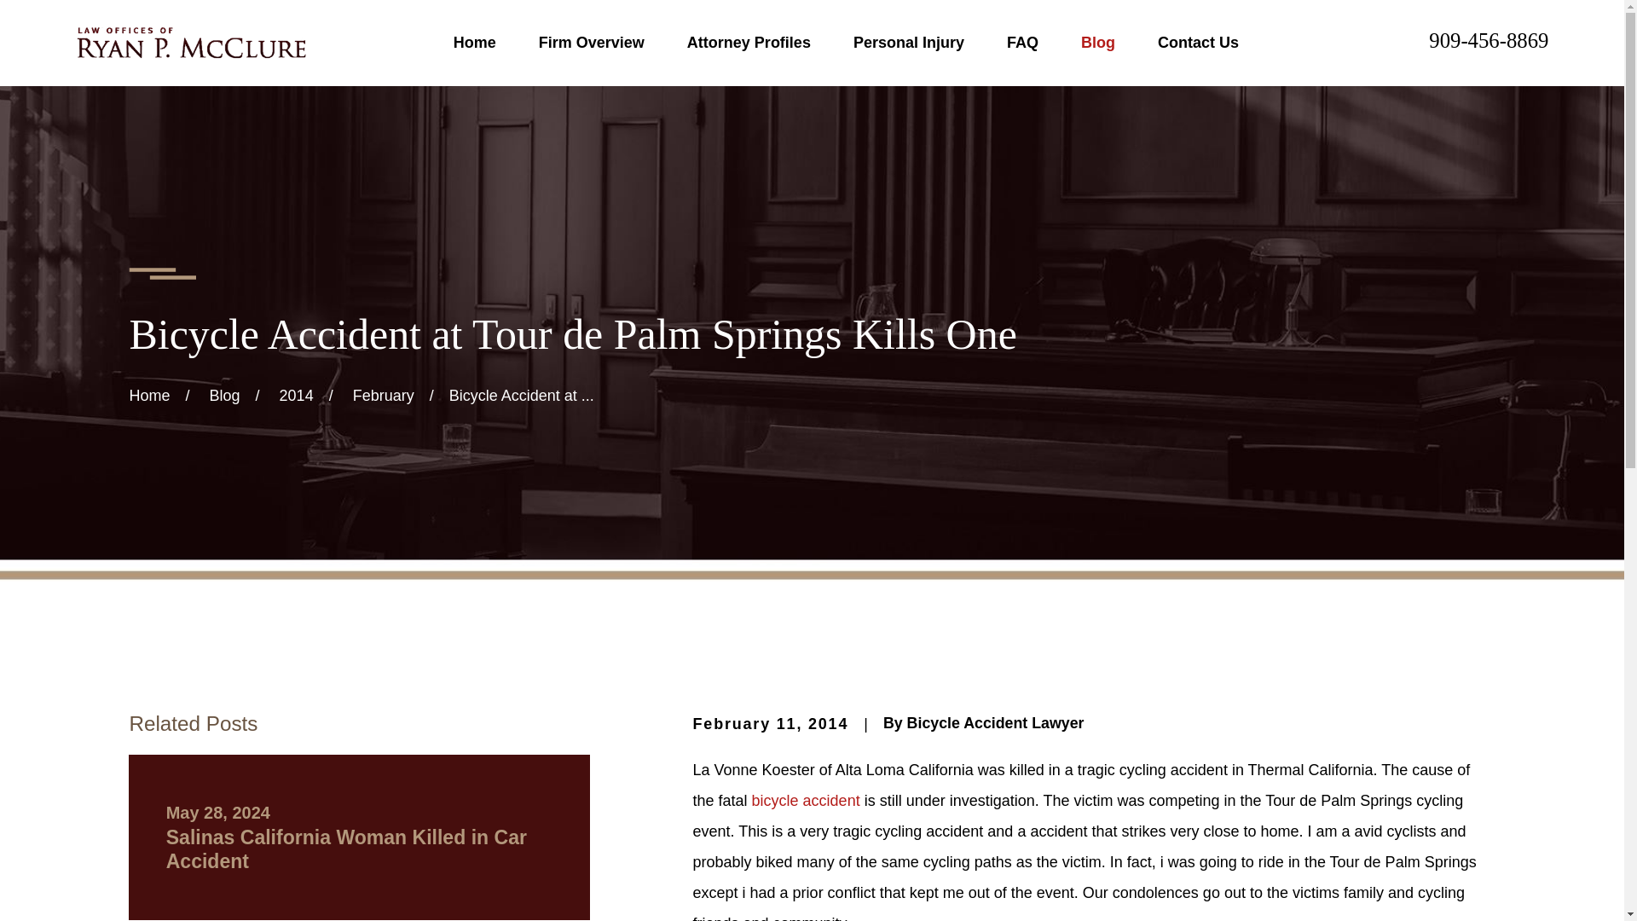  I want to click on Go Home, so click(149, 396).